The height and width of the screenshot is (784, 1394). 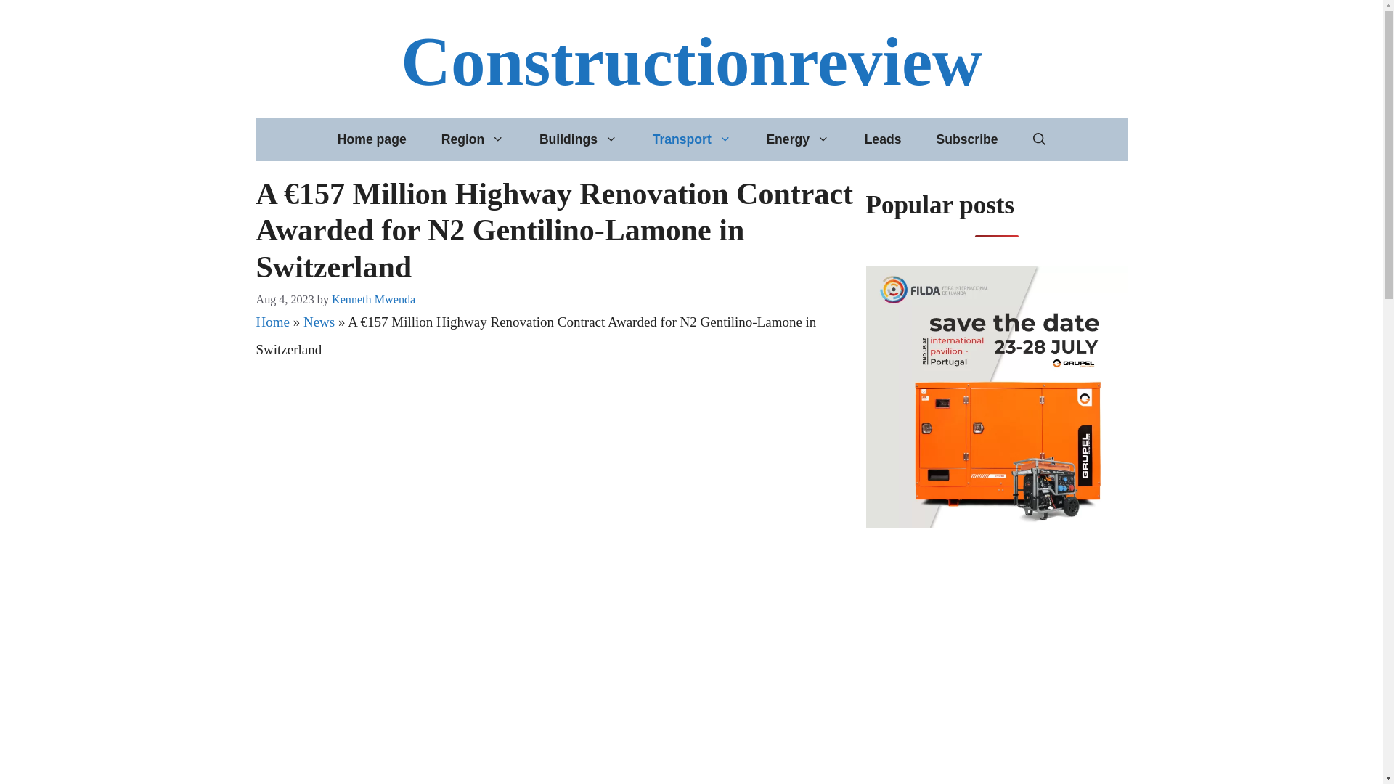 I want to click on Buildings, so click(x=578, y=139).